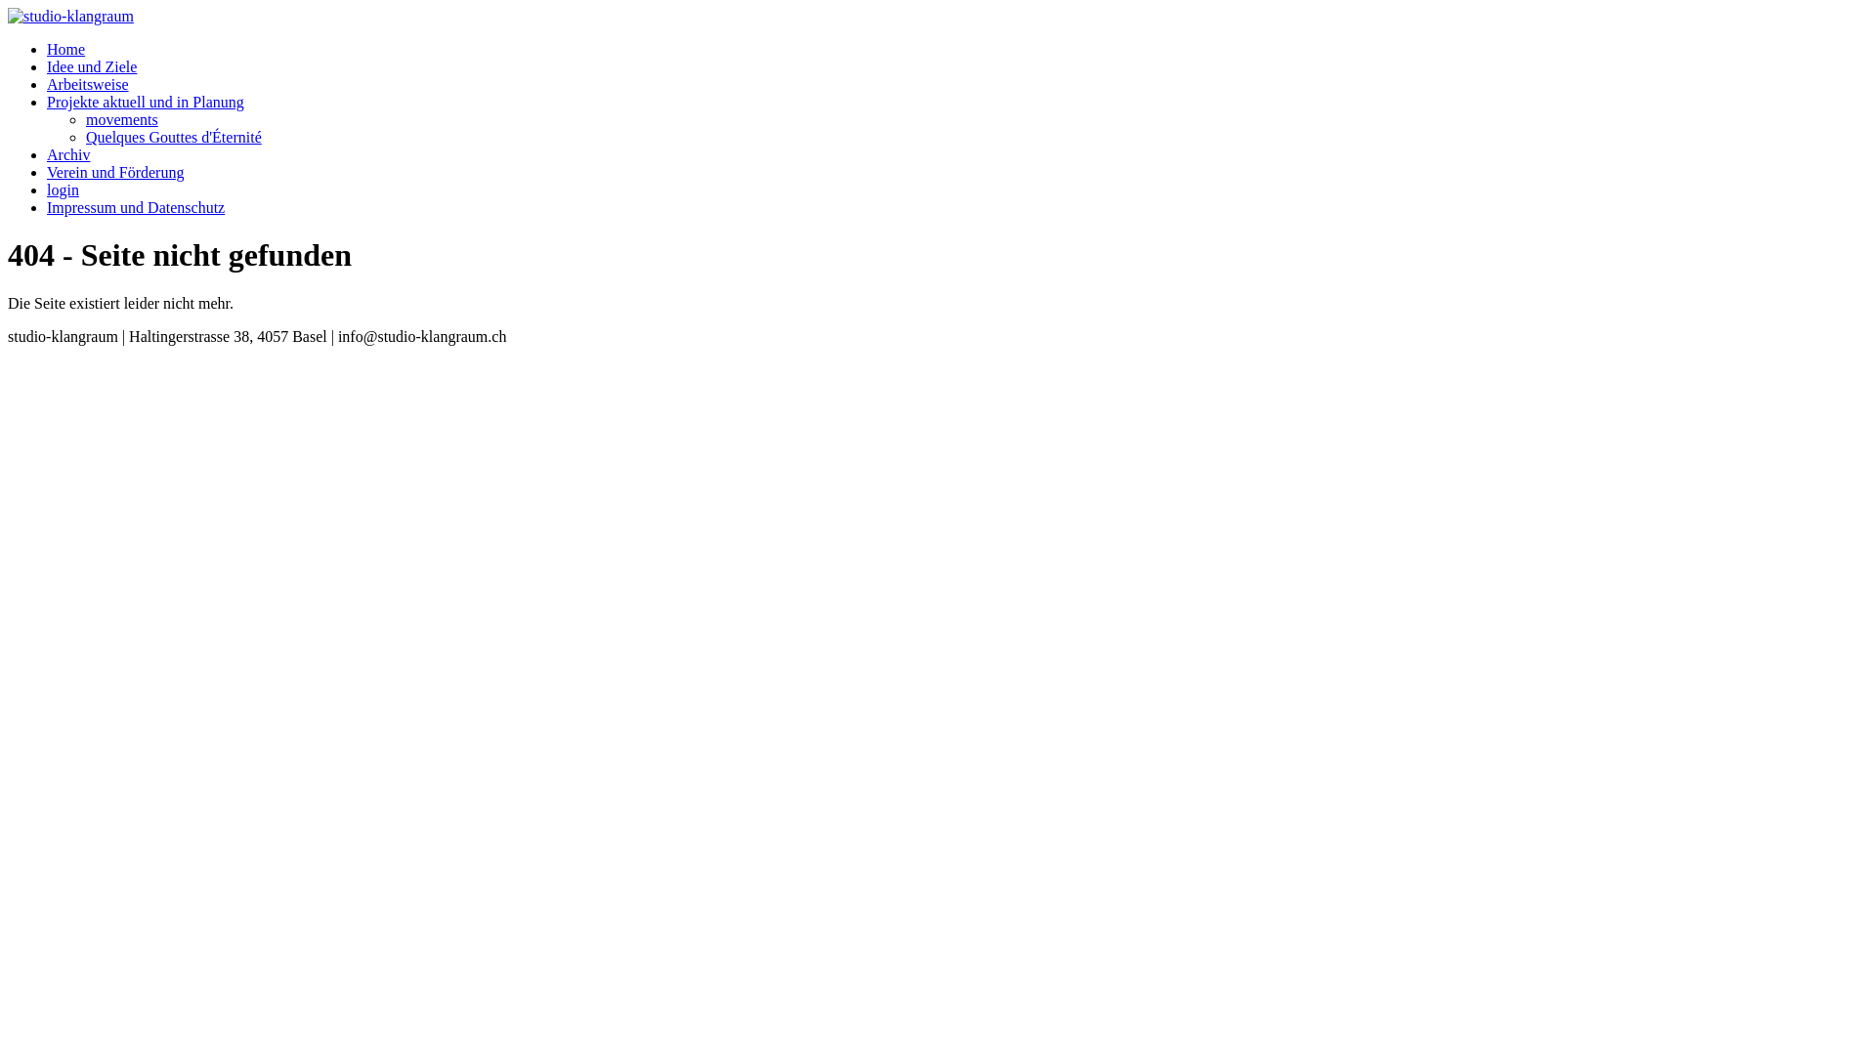  What do you see at coordinates (88, 84) in the screenshot?
I see `Arbeitsweise` at bounding box center [88, 84].